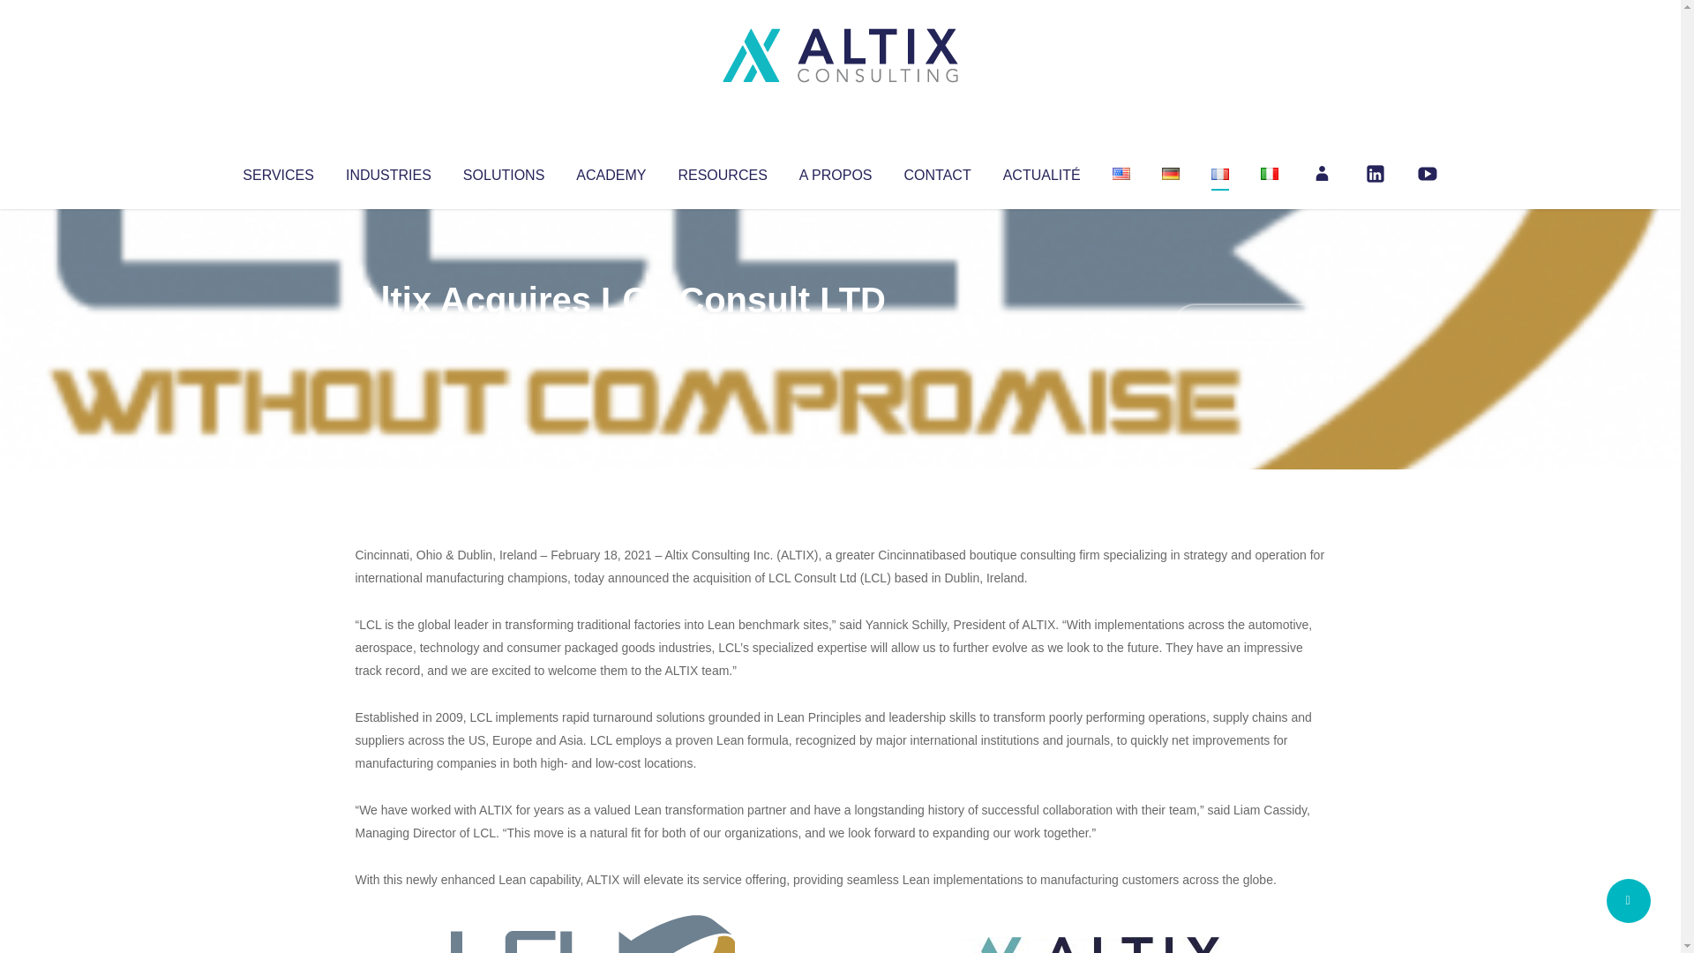 The image size is (1694, 953). What do you see at coordinates (1249, 323) in the screenshot?
I see `No Comments` at bounding box center [1249, 323].